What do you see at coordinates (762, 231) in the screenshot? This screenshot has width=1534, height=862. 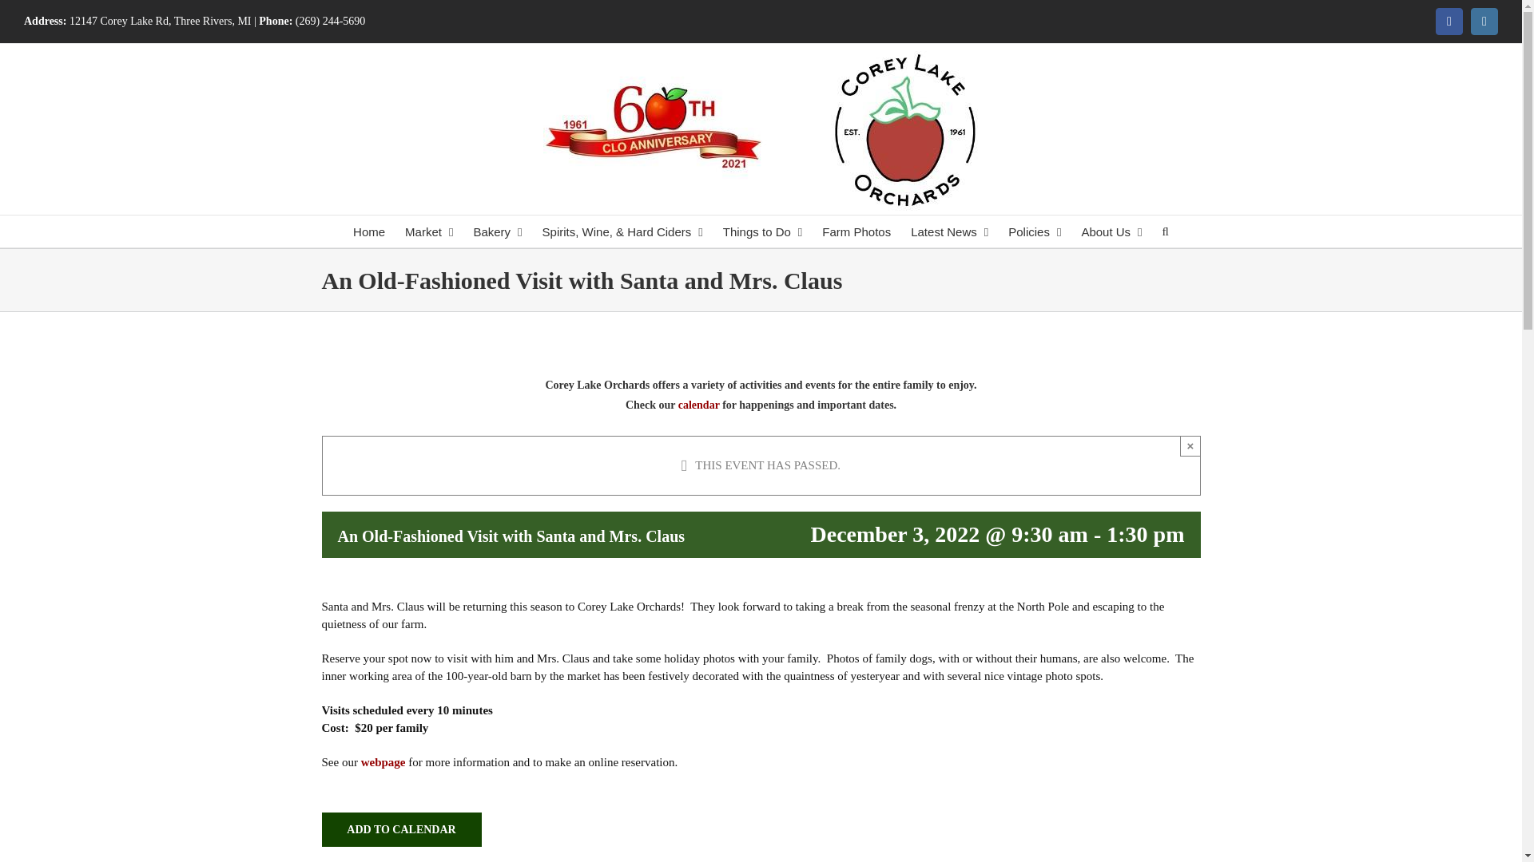 I see `Things to Do` at bounding box center [762, 231].